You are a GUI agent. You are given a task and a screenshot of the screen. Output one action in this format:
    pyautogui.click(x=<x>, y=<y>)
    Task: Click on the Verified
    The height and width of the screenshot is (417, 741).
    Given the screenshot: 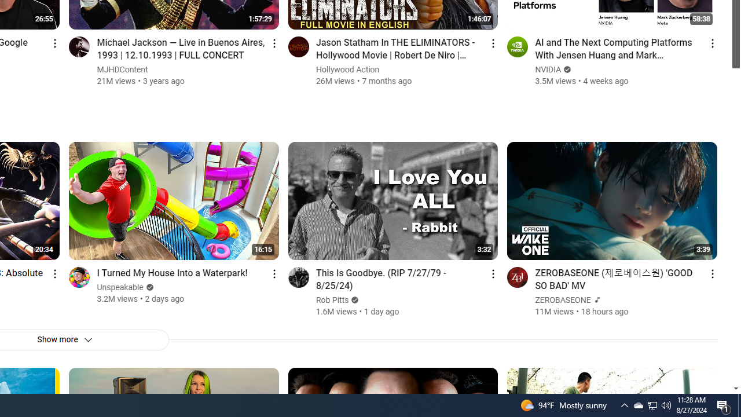 What is the action you would take?
    pyautogui.click(x=353, y=300)
    